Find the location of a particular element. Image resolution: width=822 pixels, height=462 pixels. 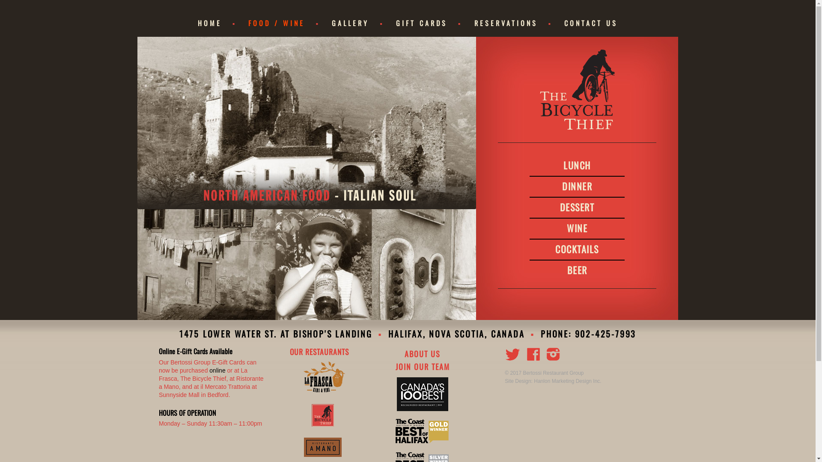

RESERVATIONS is located at coordinates (514, 23).